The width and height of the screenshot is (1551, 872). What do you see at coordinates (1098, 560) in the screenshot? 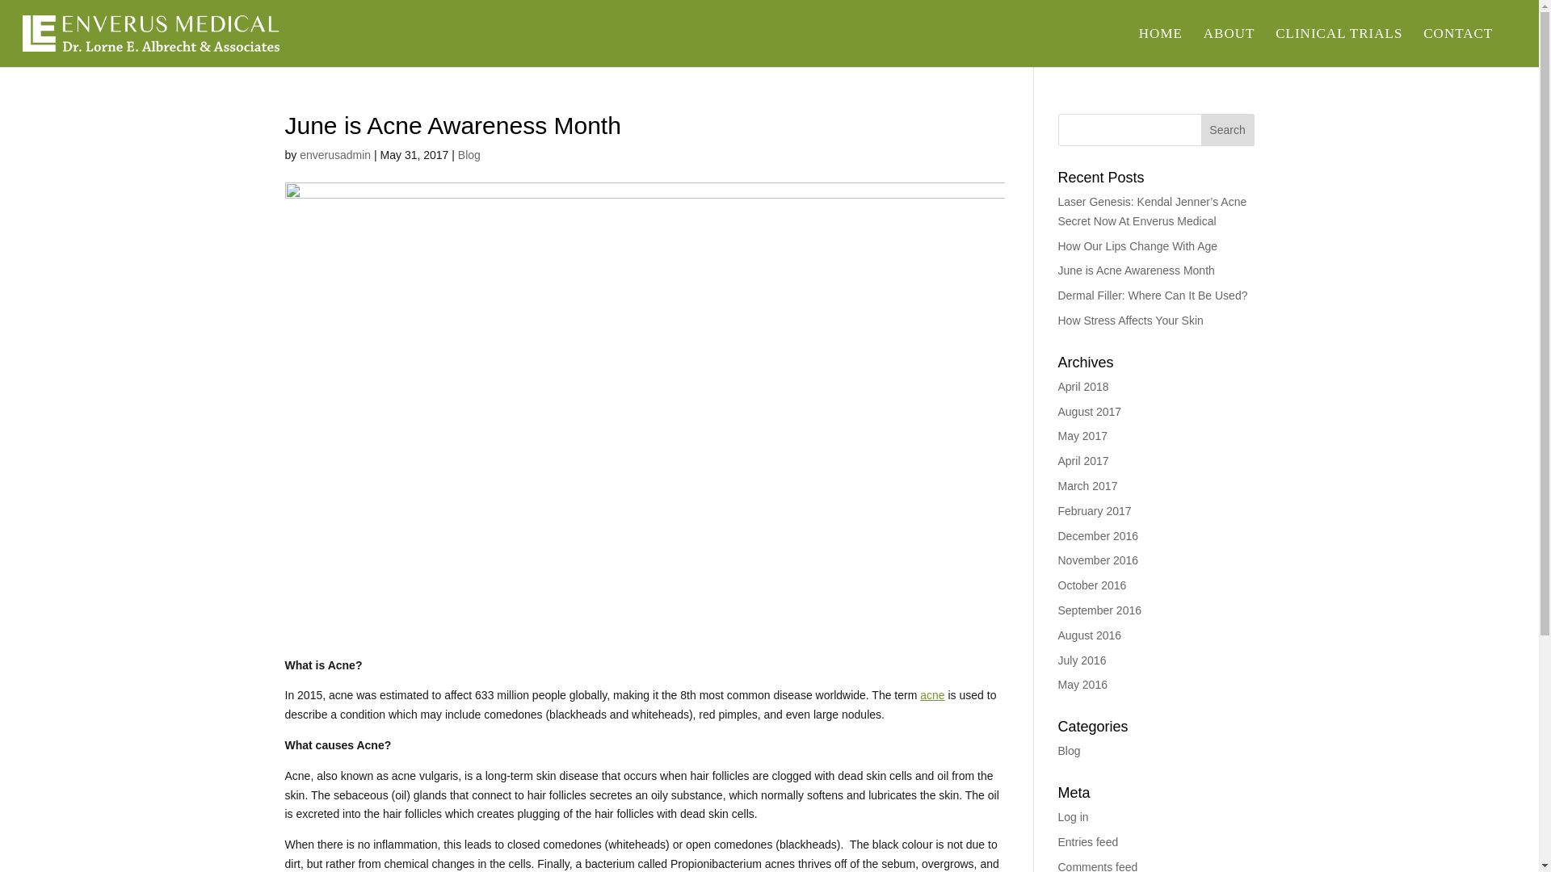
I see `November 2016` at bounding box center [1098, 560].